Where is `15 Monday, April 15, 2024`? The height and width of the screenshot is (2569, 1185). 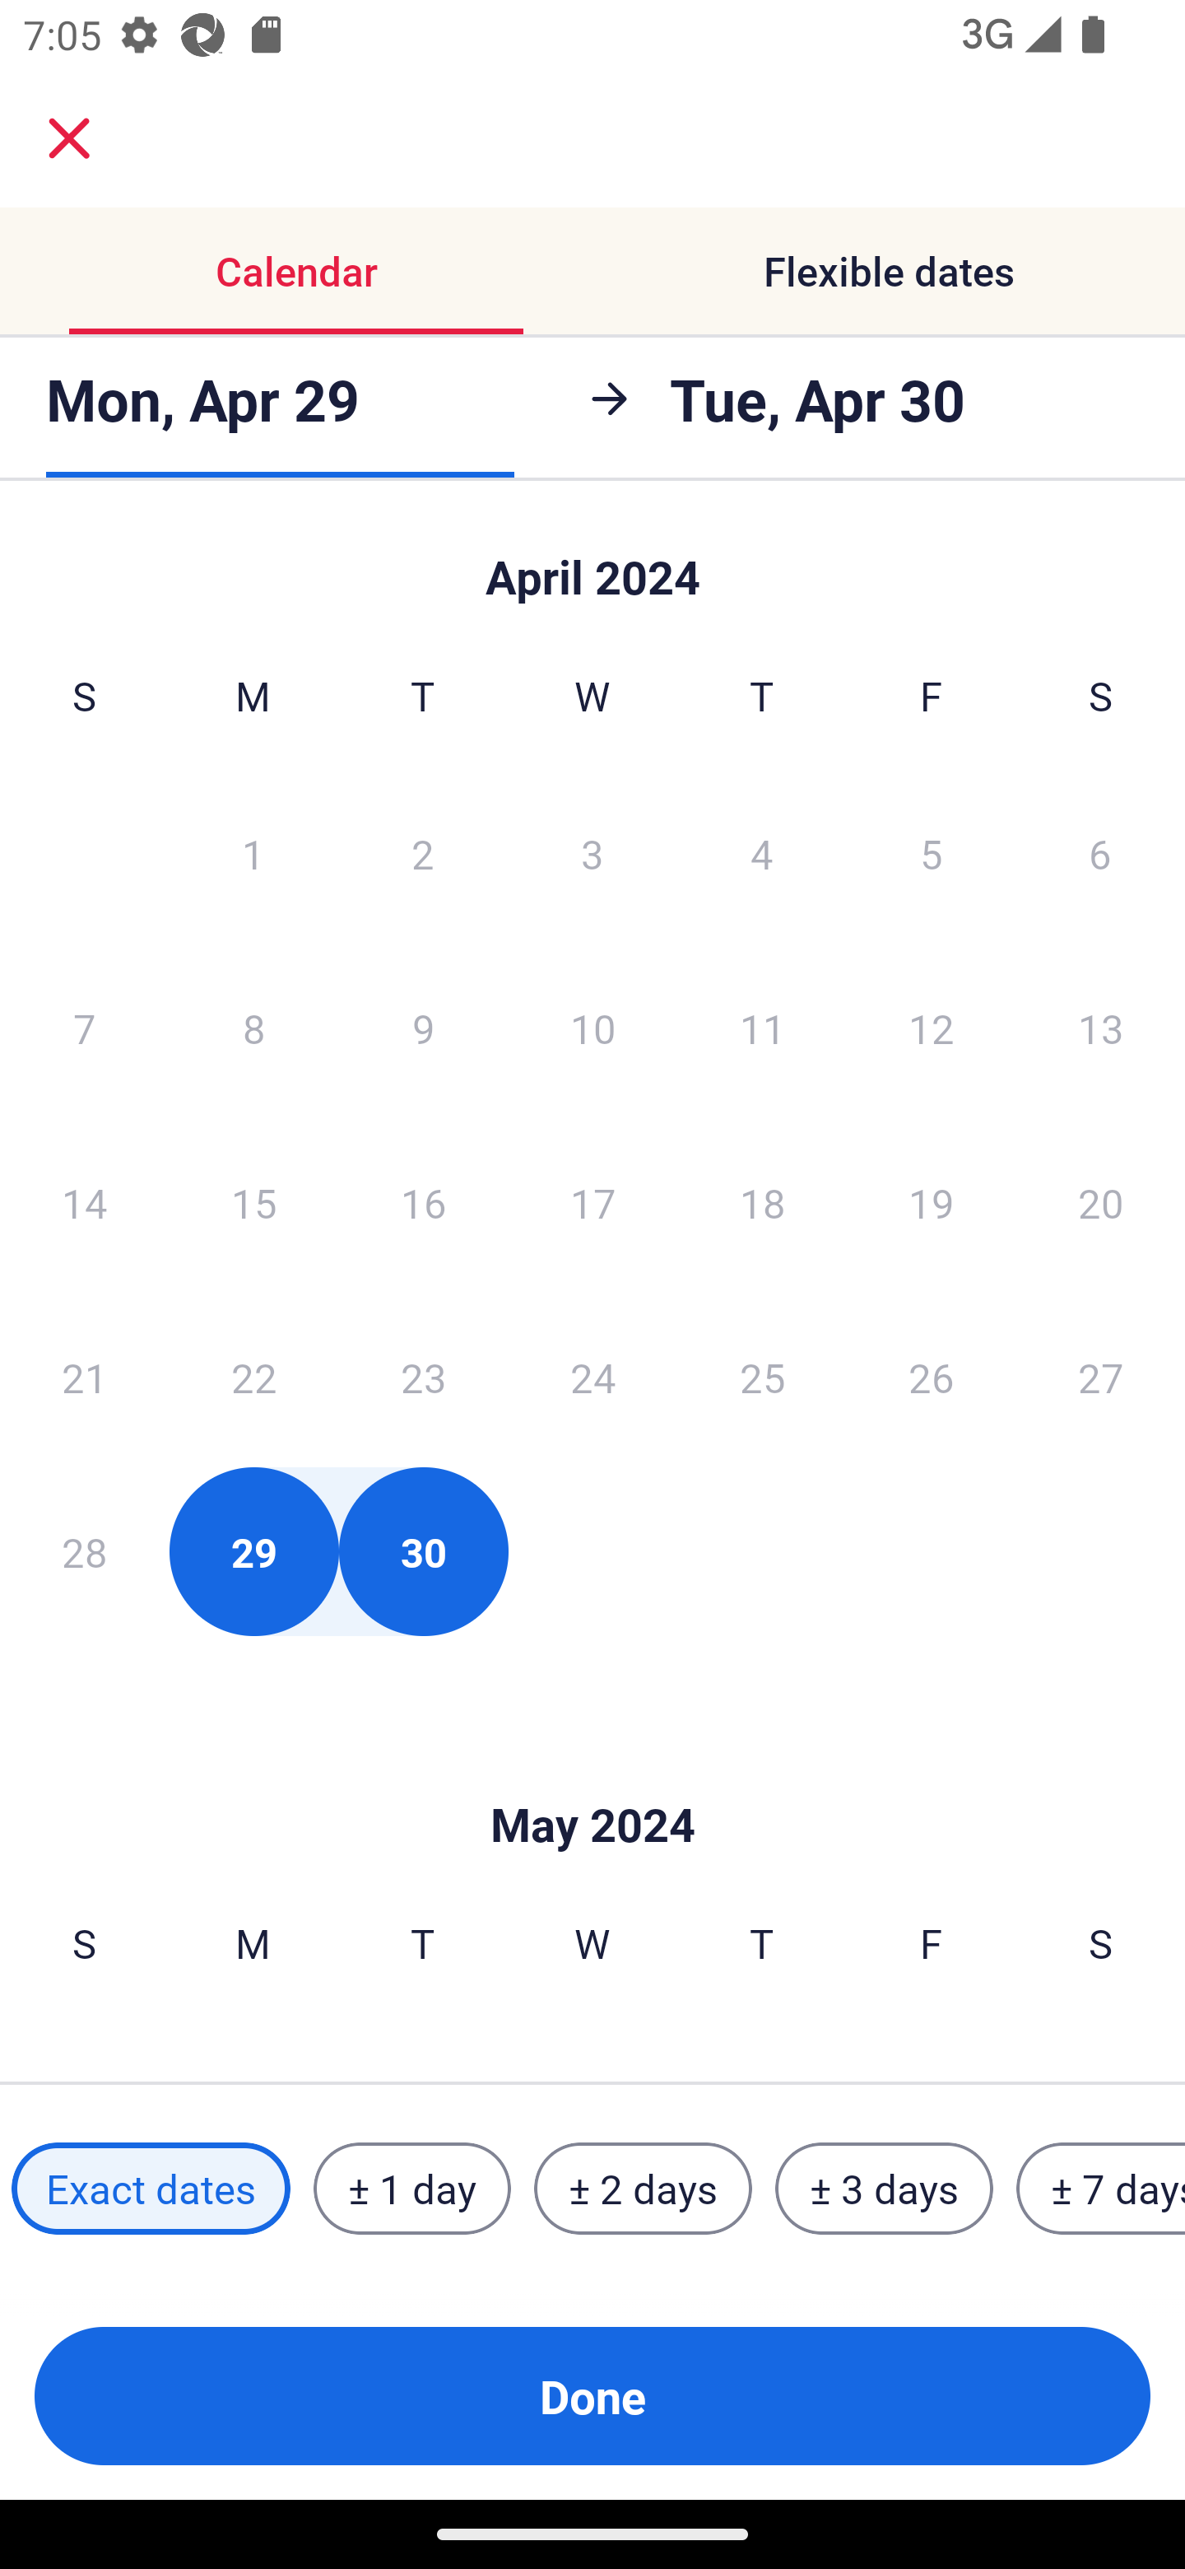
15 Monday, April 15, 2024 is located at coordinates (253, 1202).